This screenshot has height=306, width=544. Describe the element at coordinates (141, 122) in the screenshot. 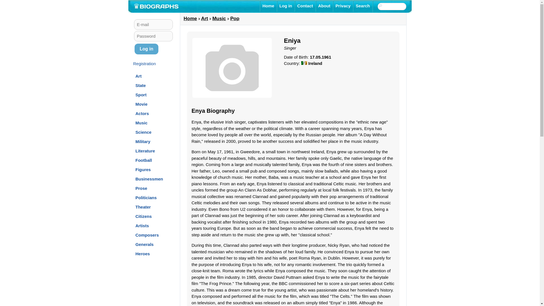

I see `Music` at that location.